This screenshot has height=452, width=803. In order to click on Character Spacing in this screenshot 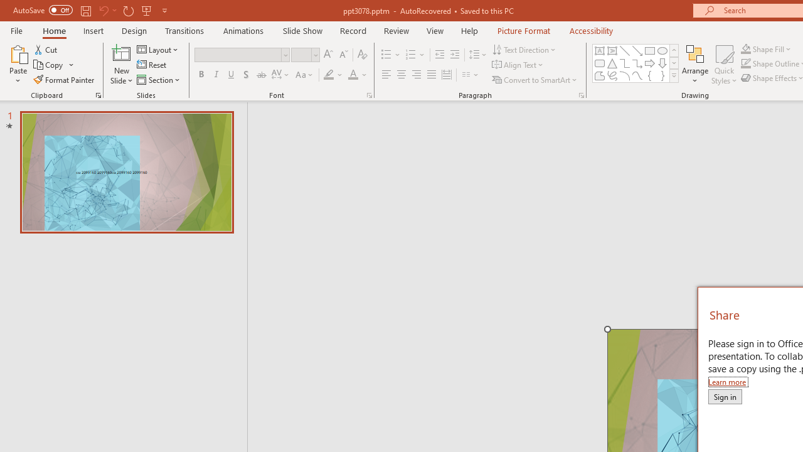, I will do `click(281, 75)`.